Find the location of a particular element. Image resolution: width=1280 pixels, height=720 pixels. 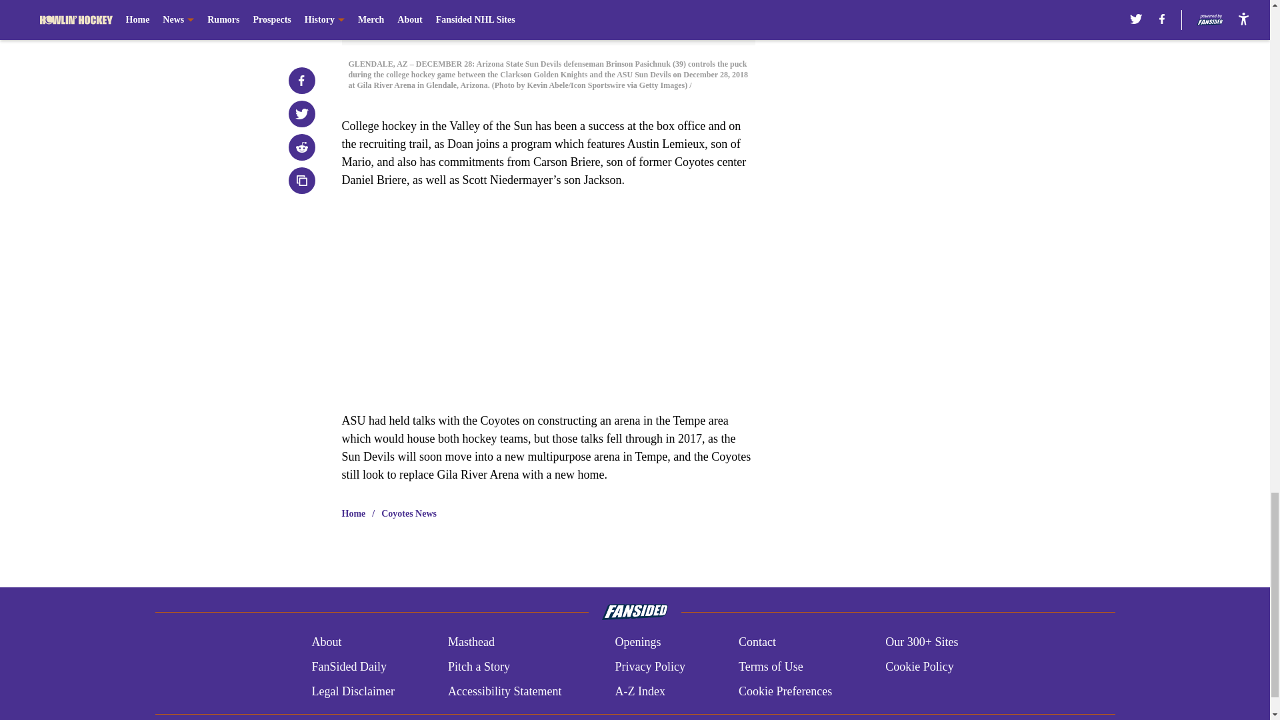

Coyotes News is located at coordinates (409, 513).